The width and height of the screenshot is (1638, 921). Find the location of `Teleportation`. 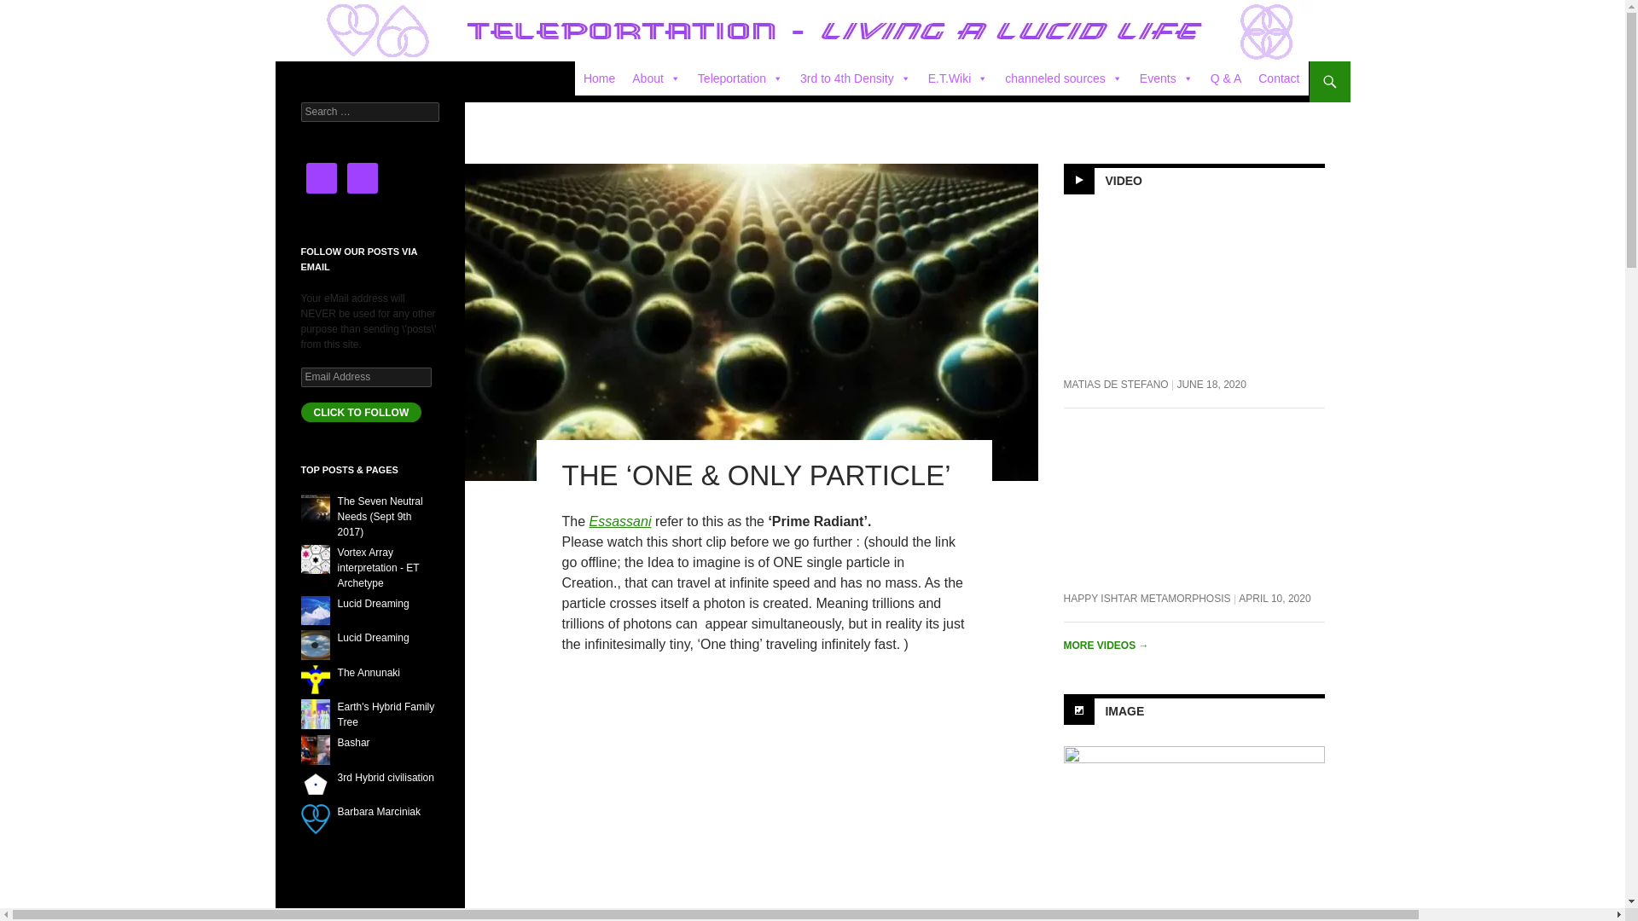

Teleportation is located at coordinates (741, 78).